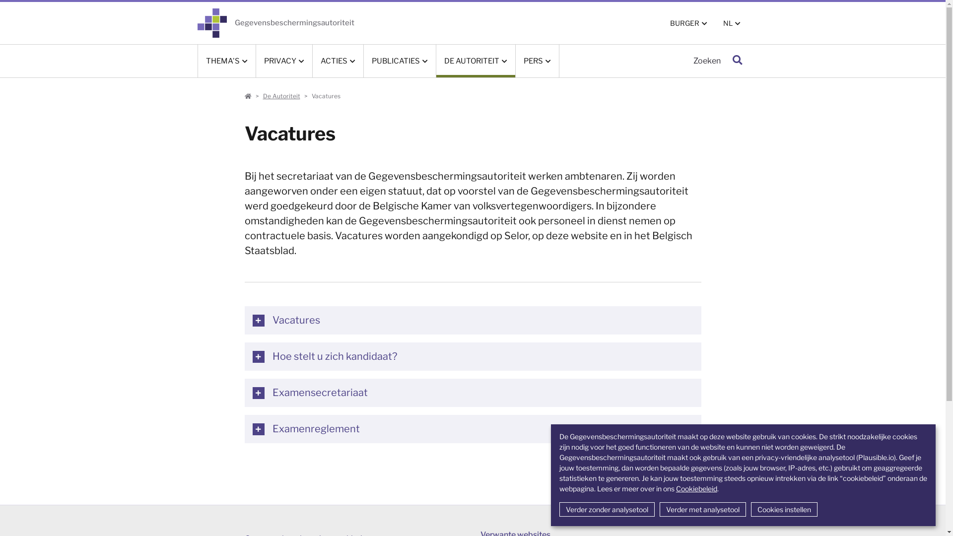 The image size is (953, 536). I want to click on THEMA'S, so click(226, 61).